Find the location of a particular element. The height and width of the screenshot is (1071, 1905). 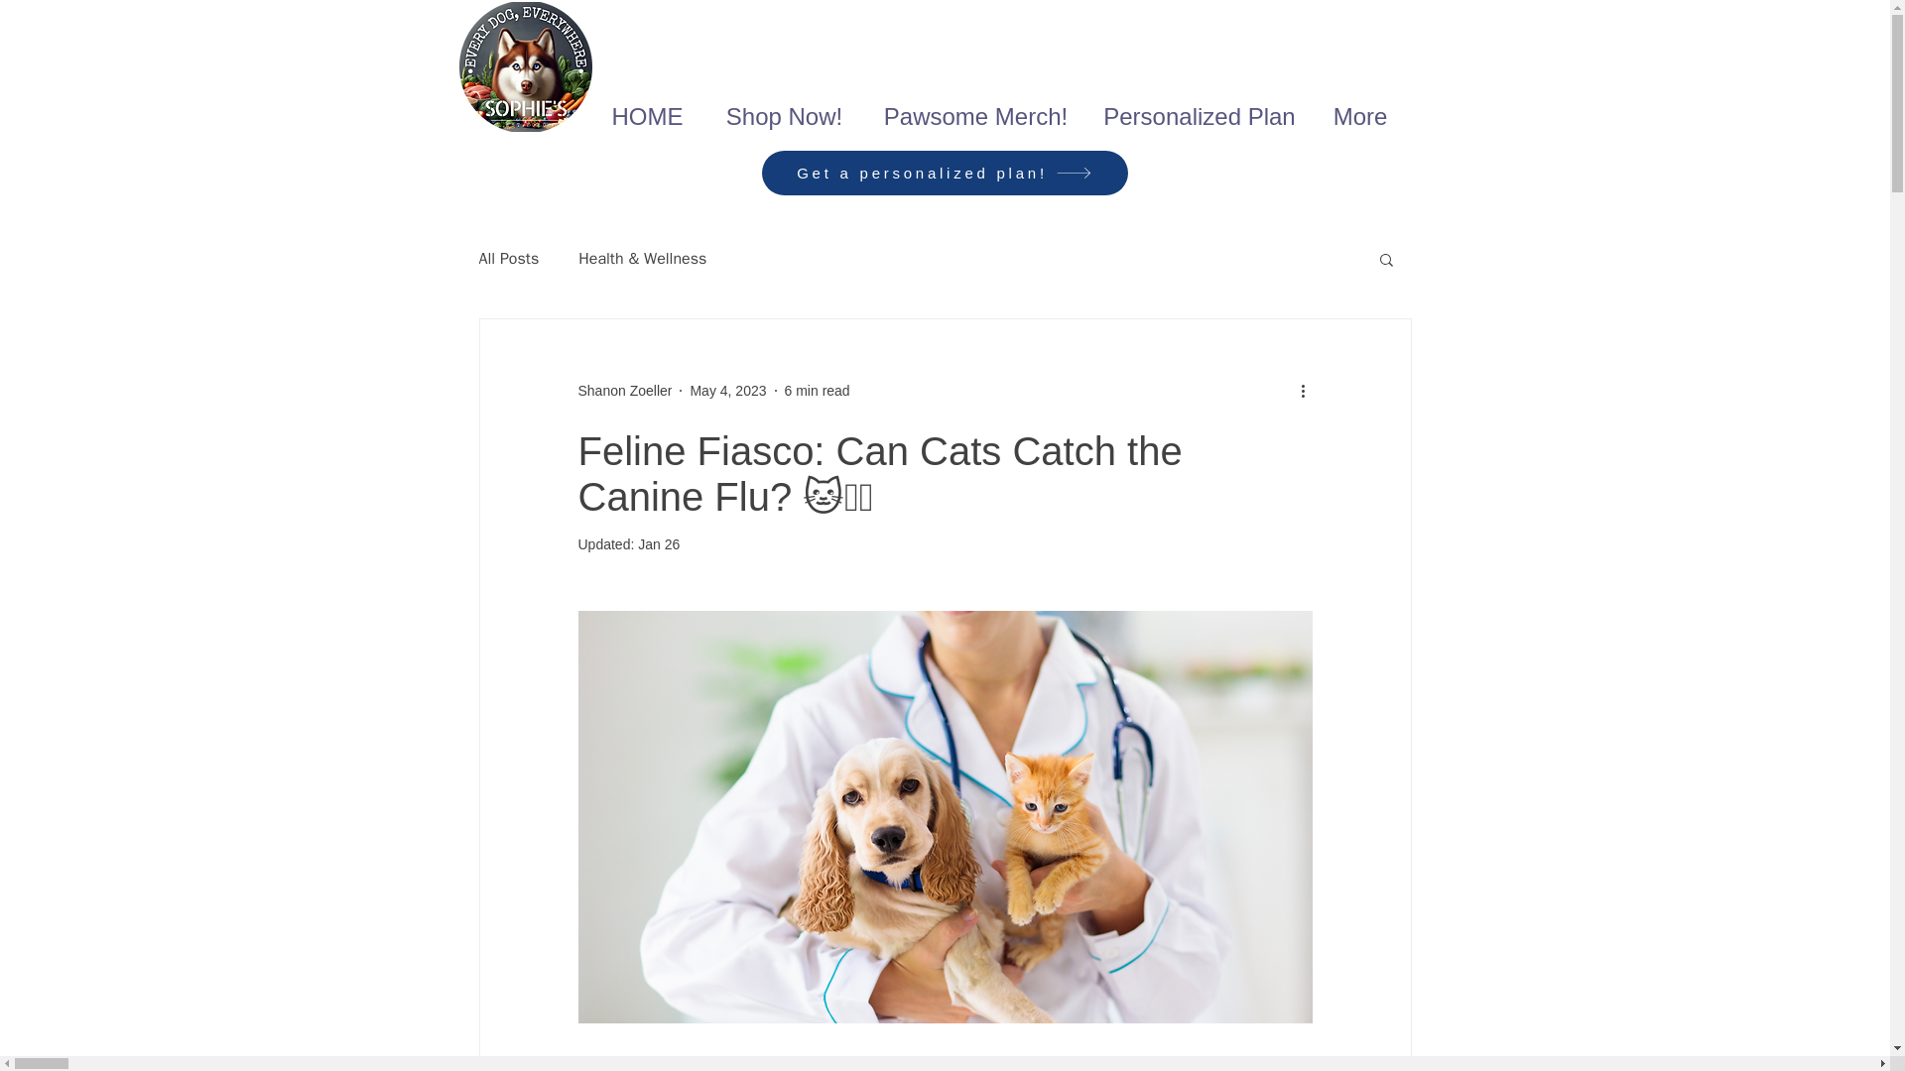

Pawsome Merch! is located at coordinates (976, 109).